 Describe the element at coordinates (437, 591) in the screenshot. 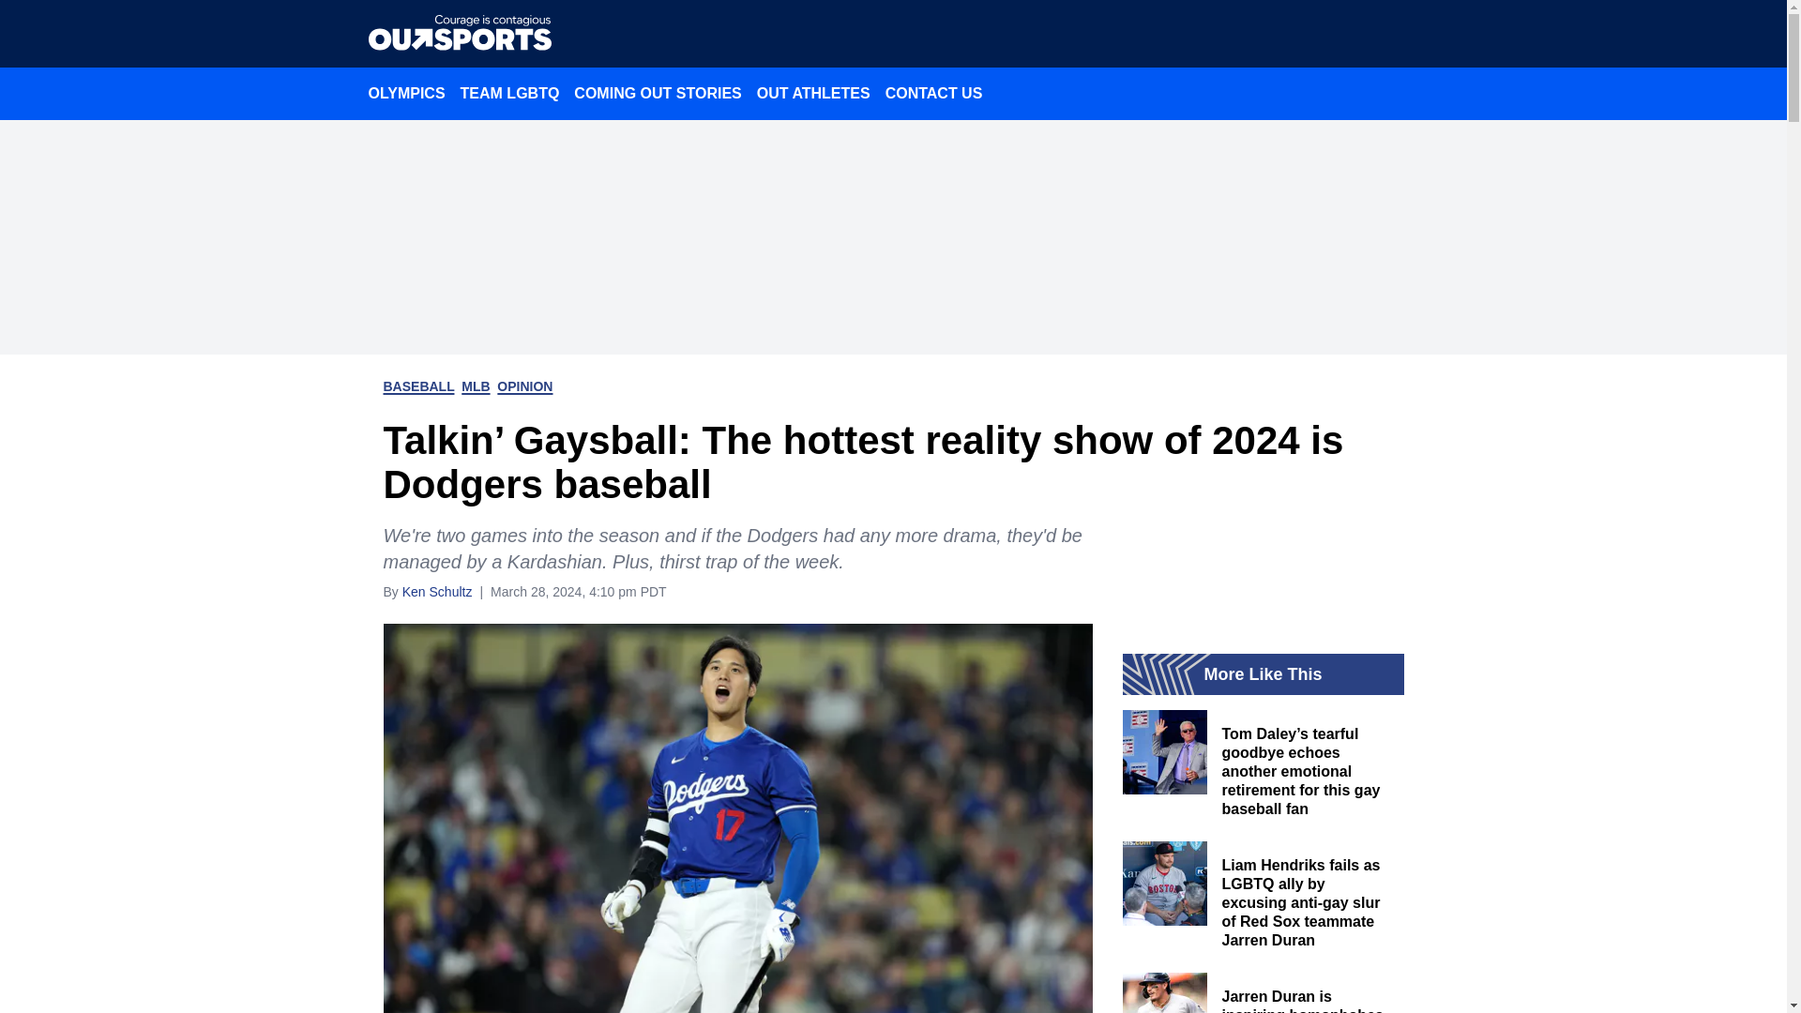

I see `Ken Schultz` at that location.